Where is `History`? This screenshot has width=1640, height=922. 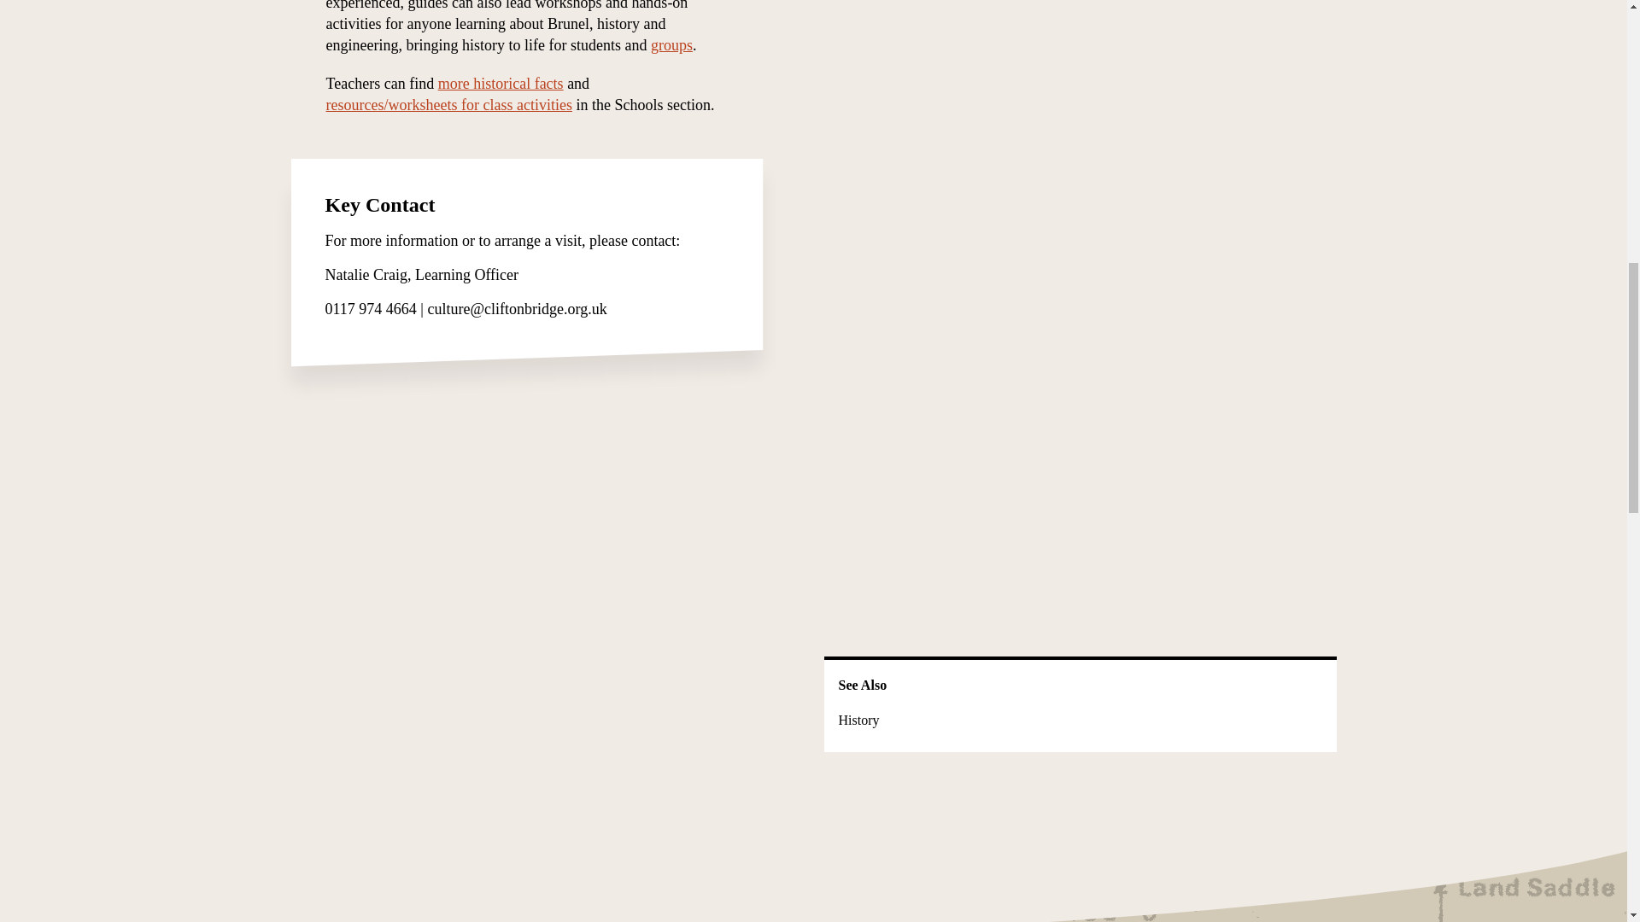 History is located at coordinates (1080, 721).